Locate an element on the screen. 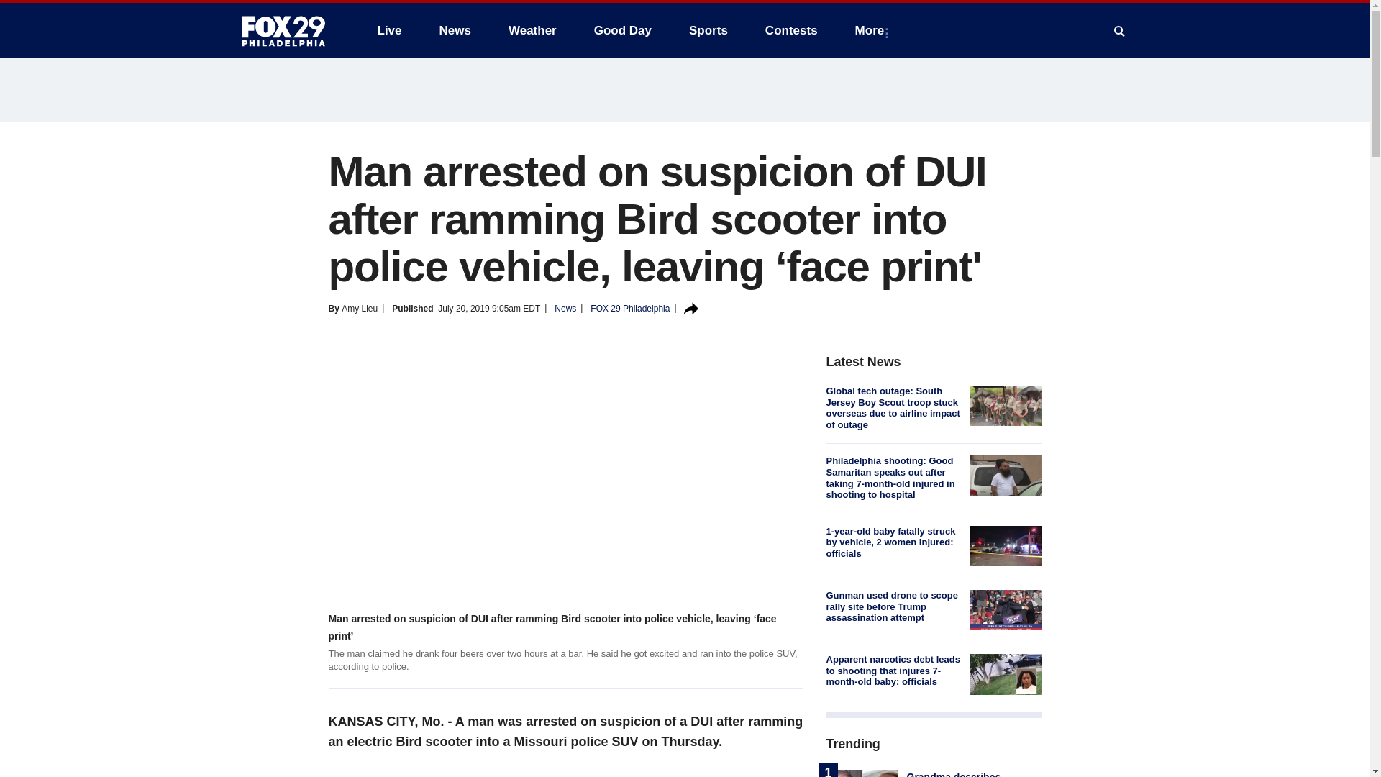 The width and height of the screenshot is (1381, 777). Live is located at coordinates (389, 30).